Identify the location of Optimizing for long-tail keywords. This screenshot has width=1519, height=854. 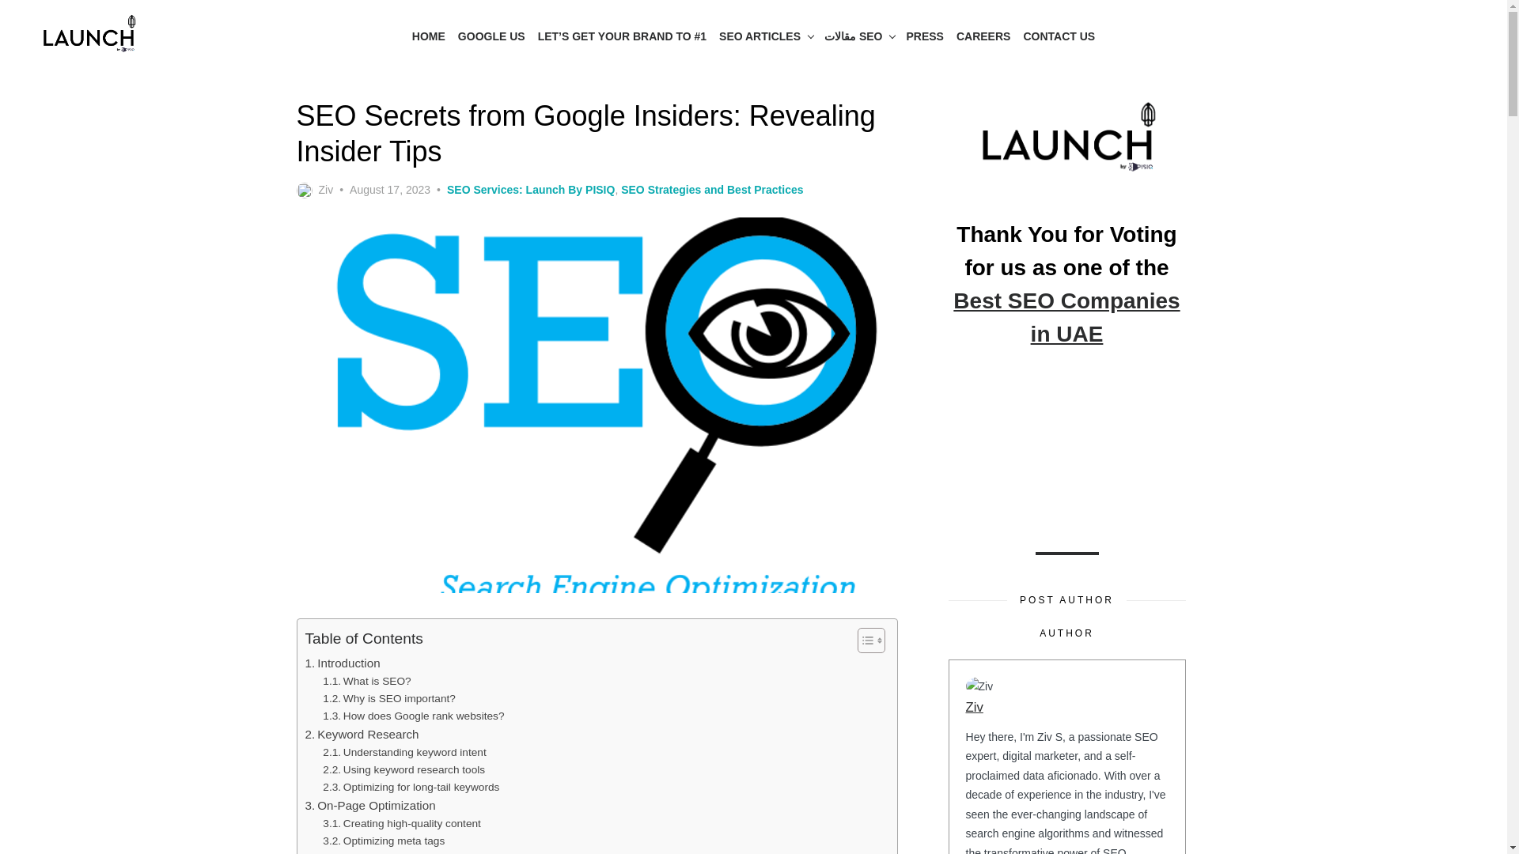
(411, 787).